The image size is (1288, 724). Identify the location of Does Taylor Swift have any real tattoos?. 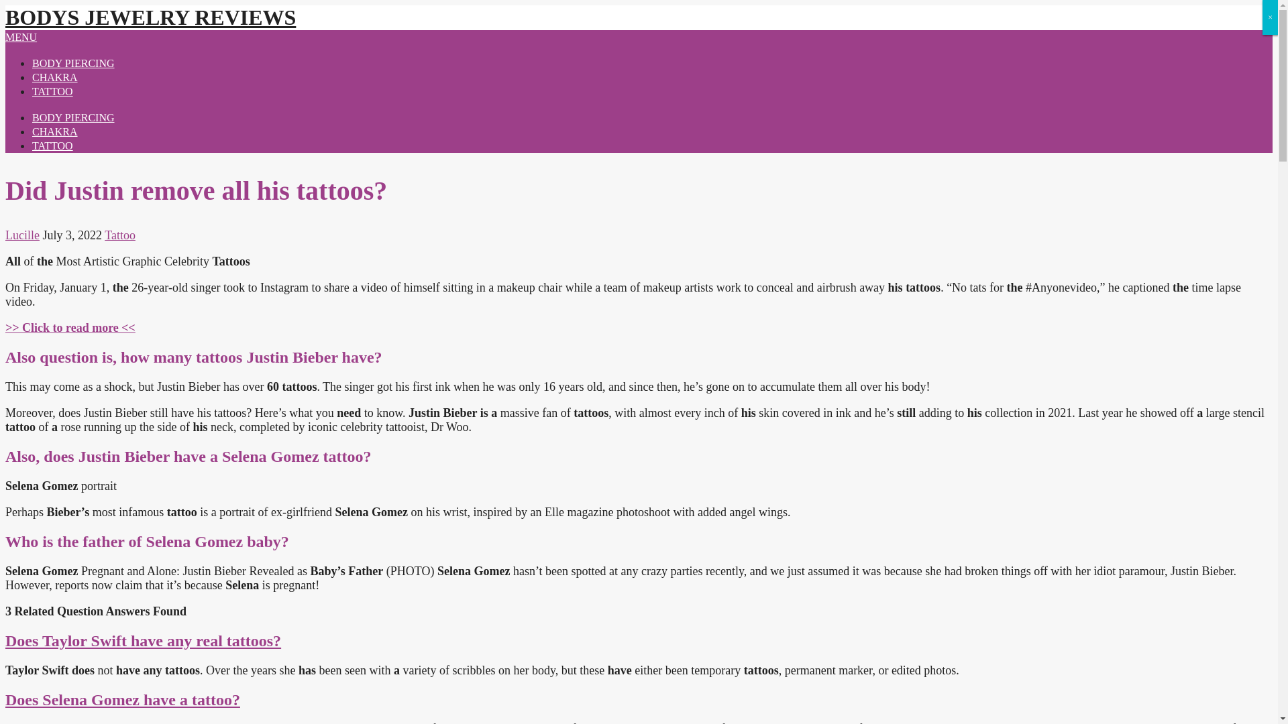
(142, 640).